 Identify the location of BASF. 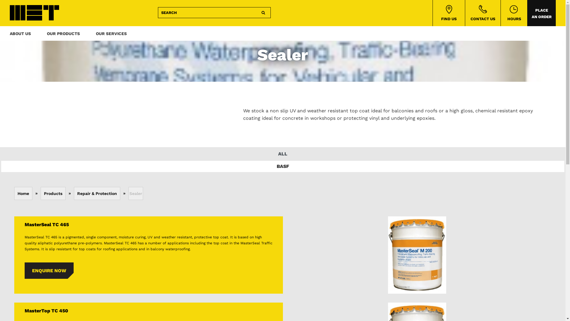
(283, 166).